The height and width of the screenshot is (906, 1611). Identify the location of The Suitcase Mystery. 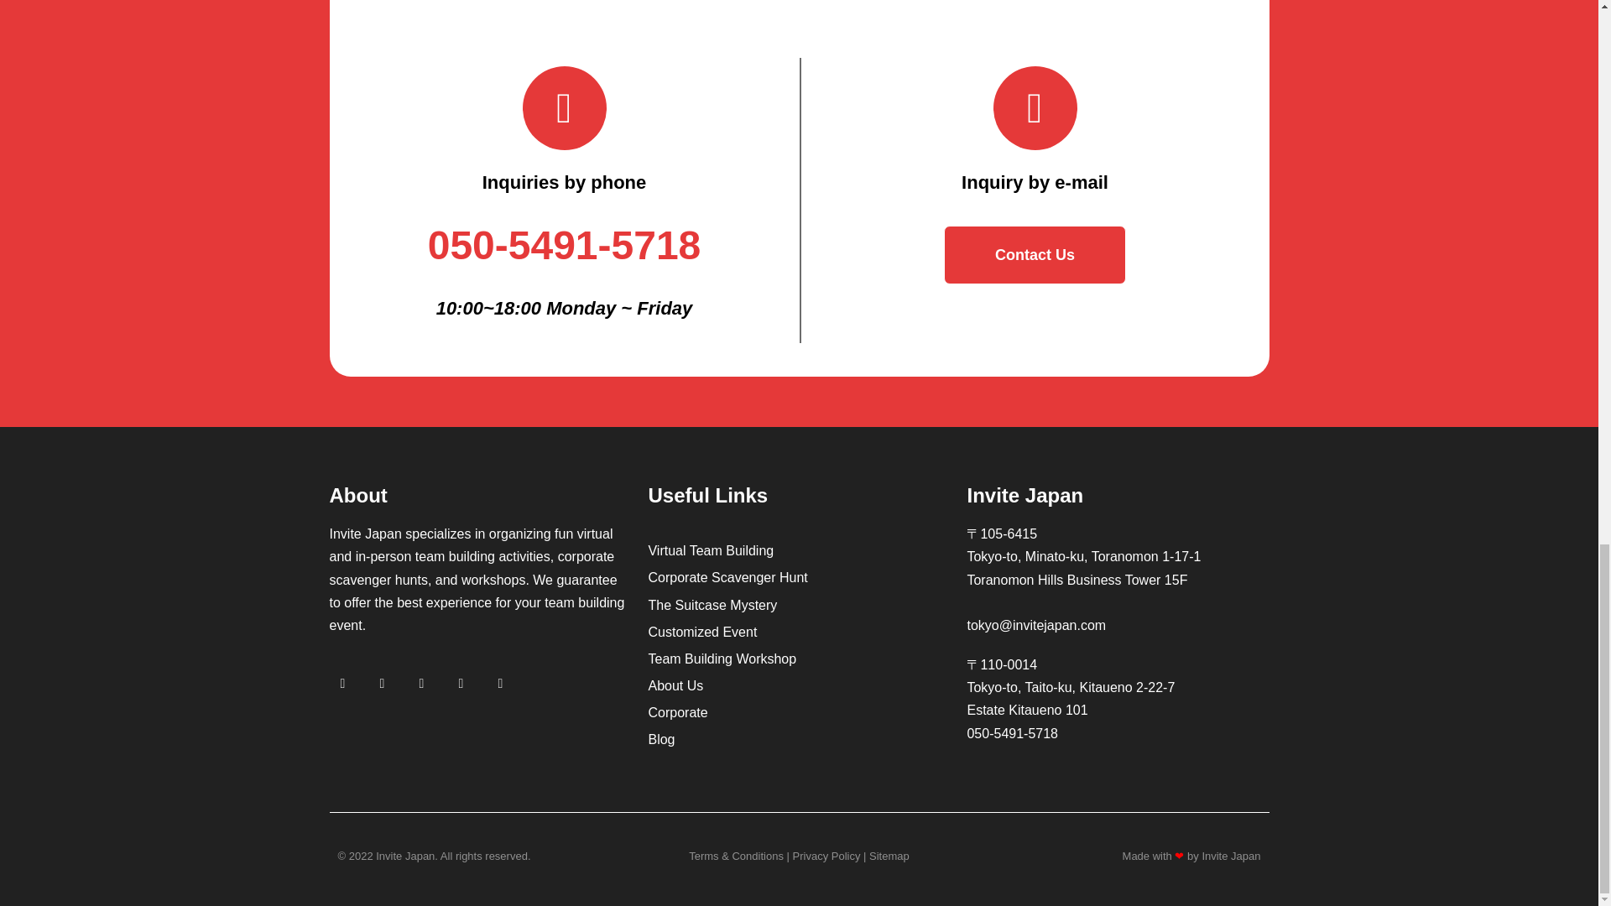
(799, 604).